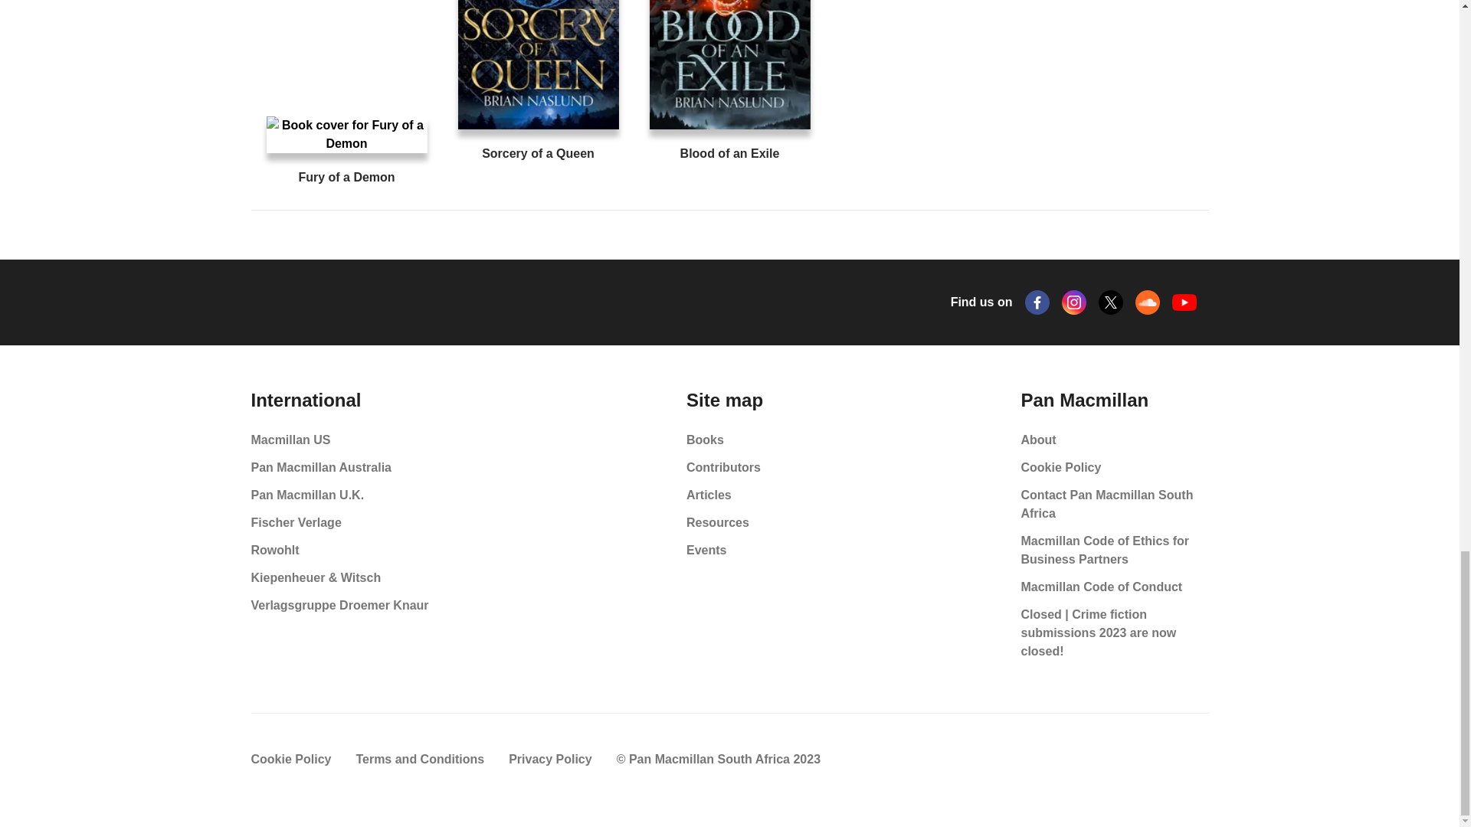 This screenshot has height=827, width=1471. What do you see at coordinates (1074, 302) in the screenshot?
I see `Instagram` at bounding box center [1074, 302].